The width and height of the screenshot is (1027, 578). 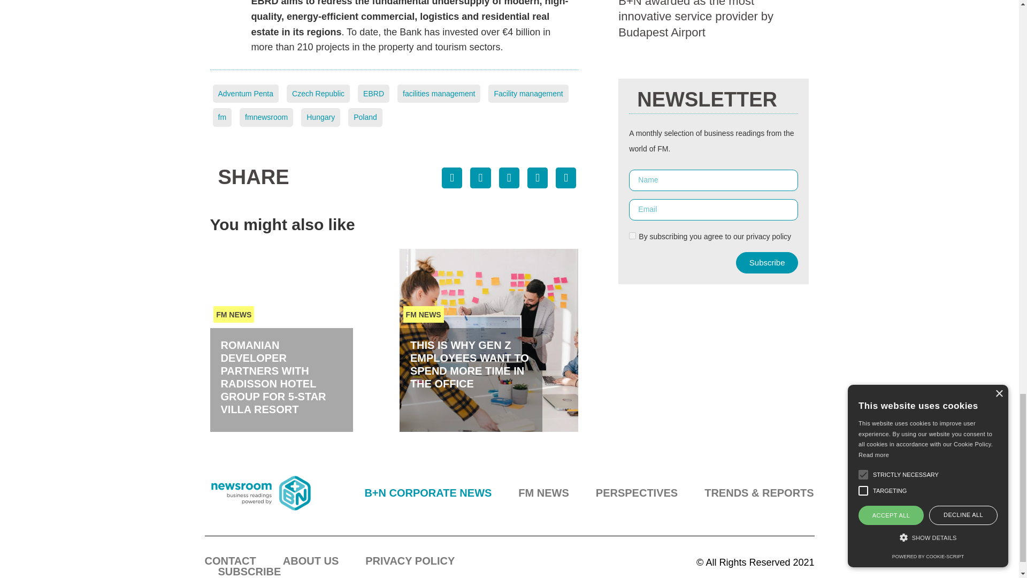 I want to click on on, so click(x=632, y=235).